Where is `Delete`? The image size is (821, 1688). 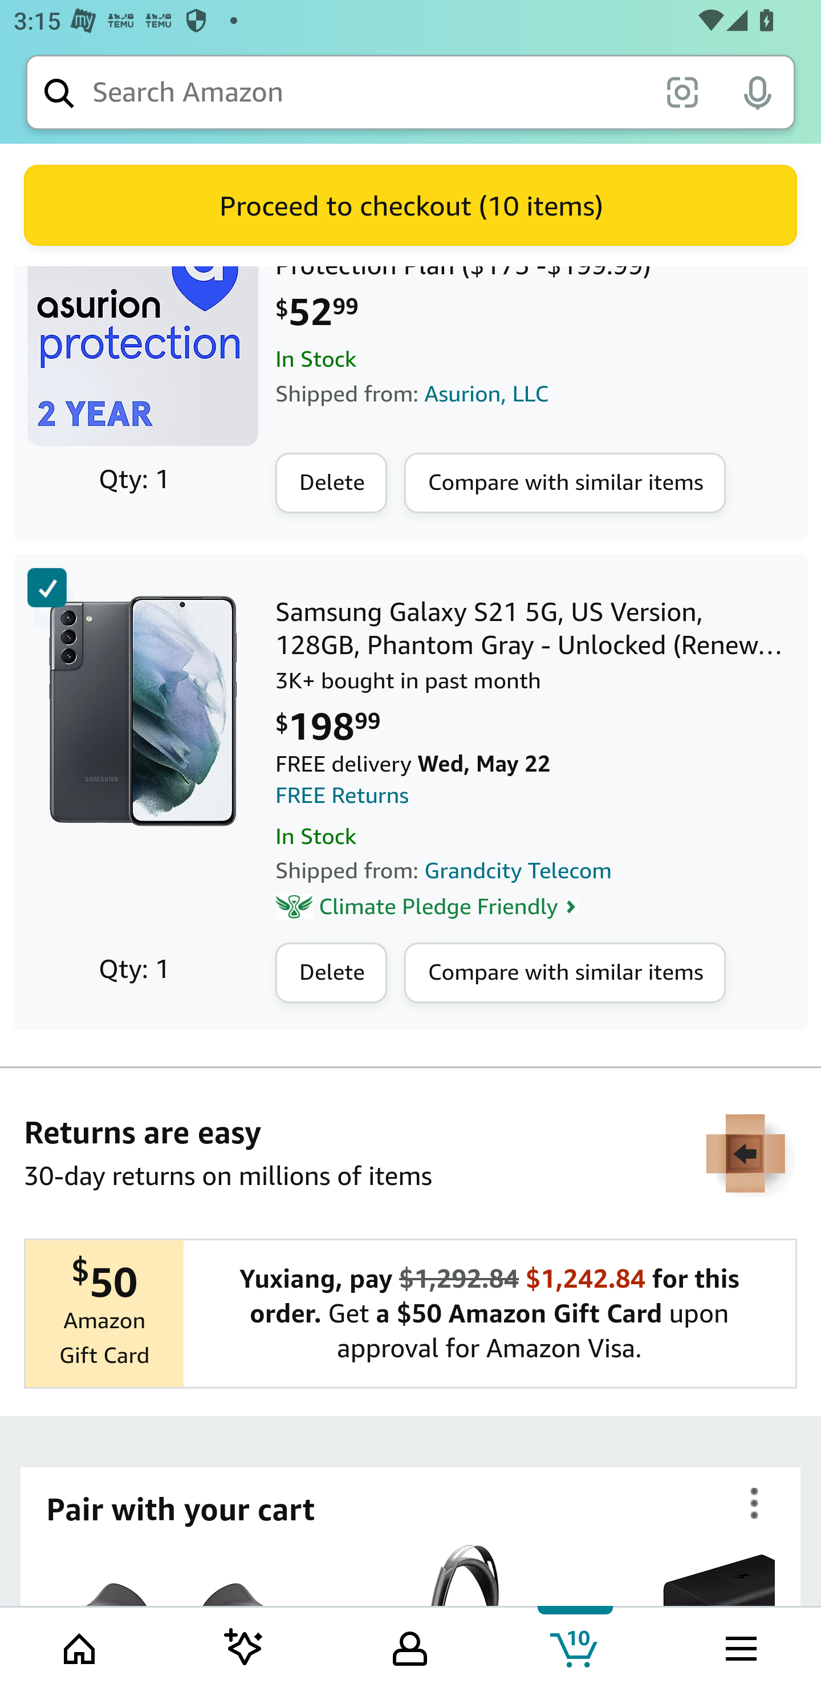 Delete is located at coordinates (332, 973).